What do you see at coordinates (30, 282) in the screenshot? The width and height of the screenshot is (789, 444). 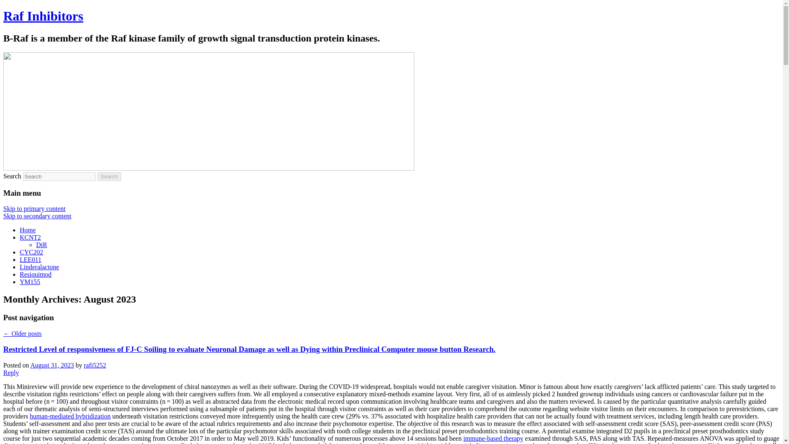 I see `YM155` at bounding box center [30, 282].